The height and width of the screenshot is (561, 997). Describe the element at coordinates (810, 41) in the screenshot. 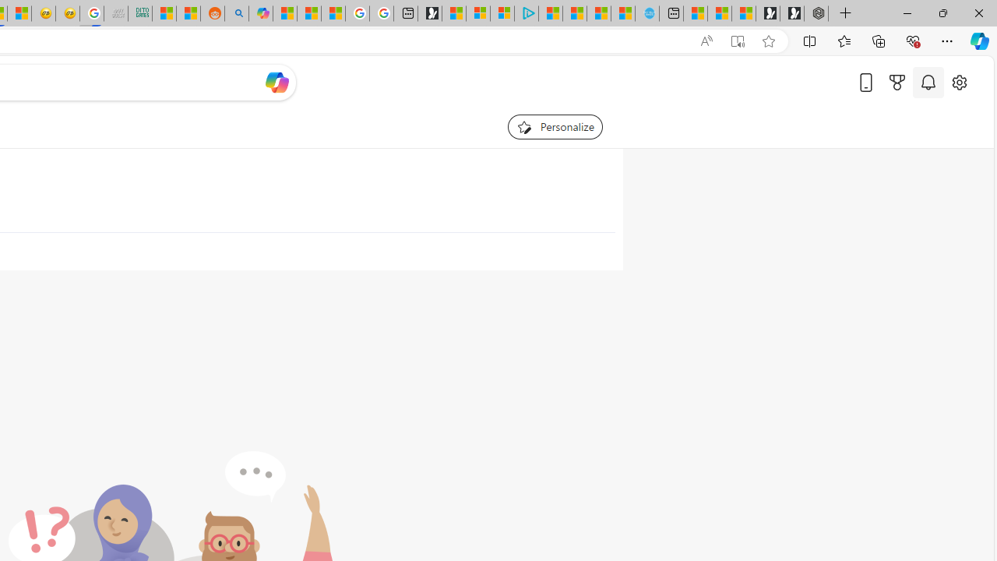

I see `Split screen` at that location.